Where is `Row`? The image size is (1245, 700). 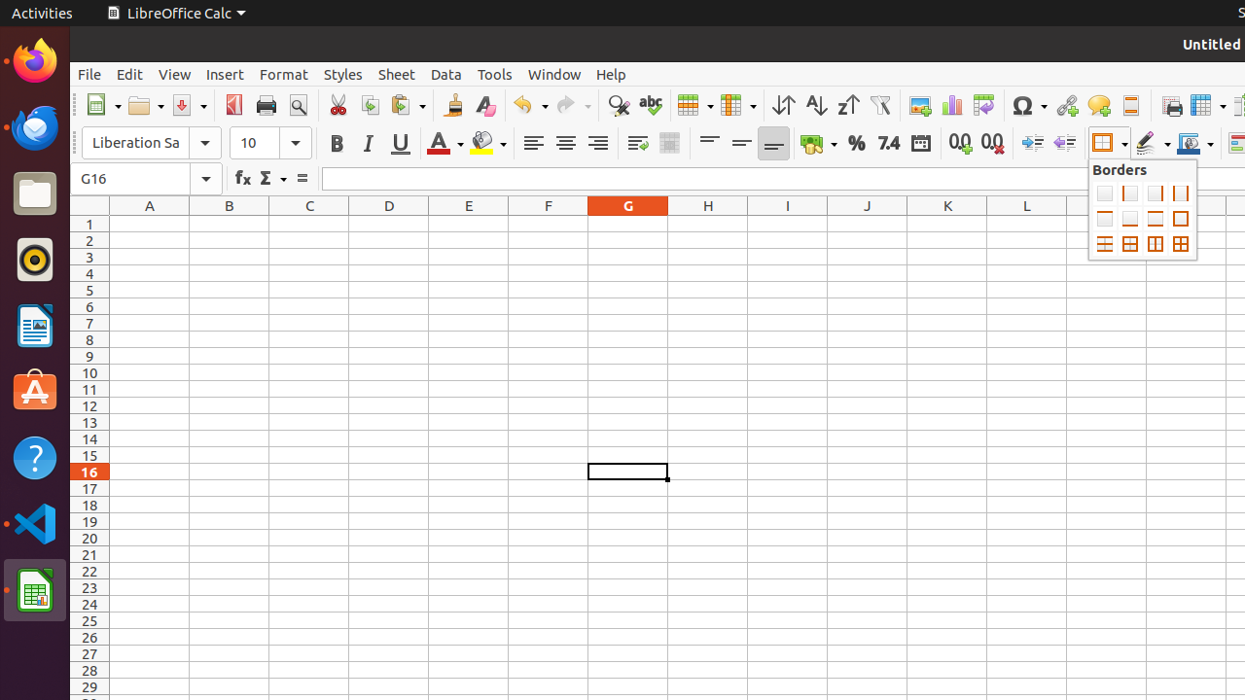
Row is located at coordinates (695, 105).